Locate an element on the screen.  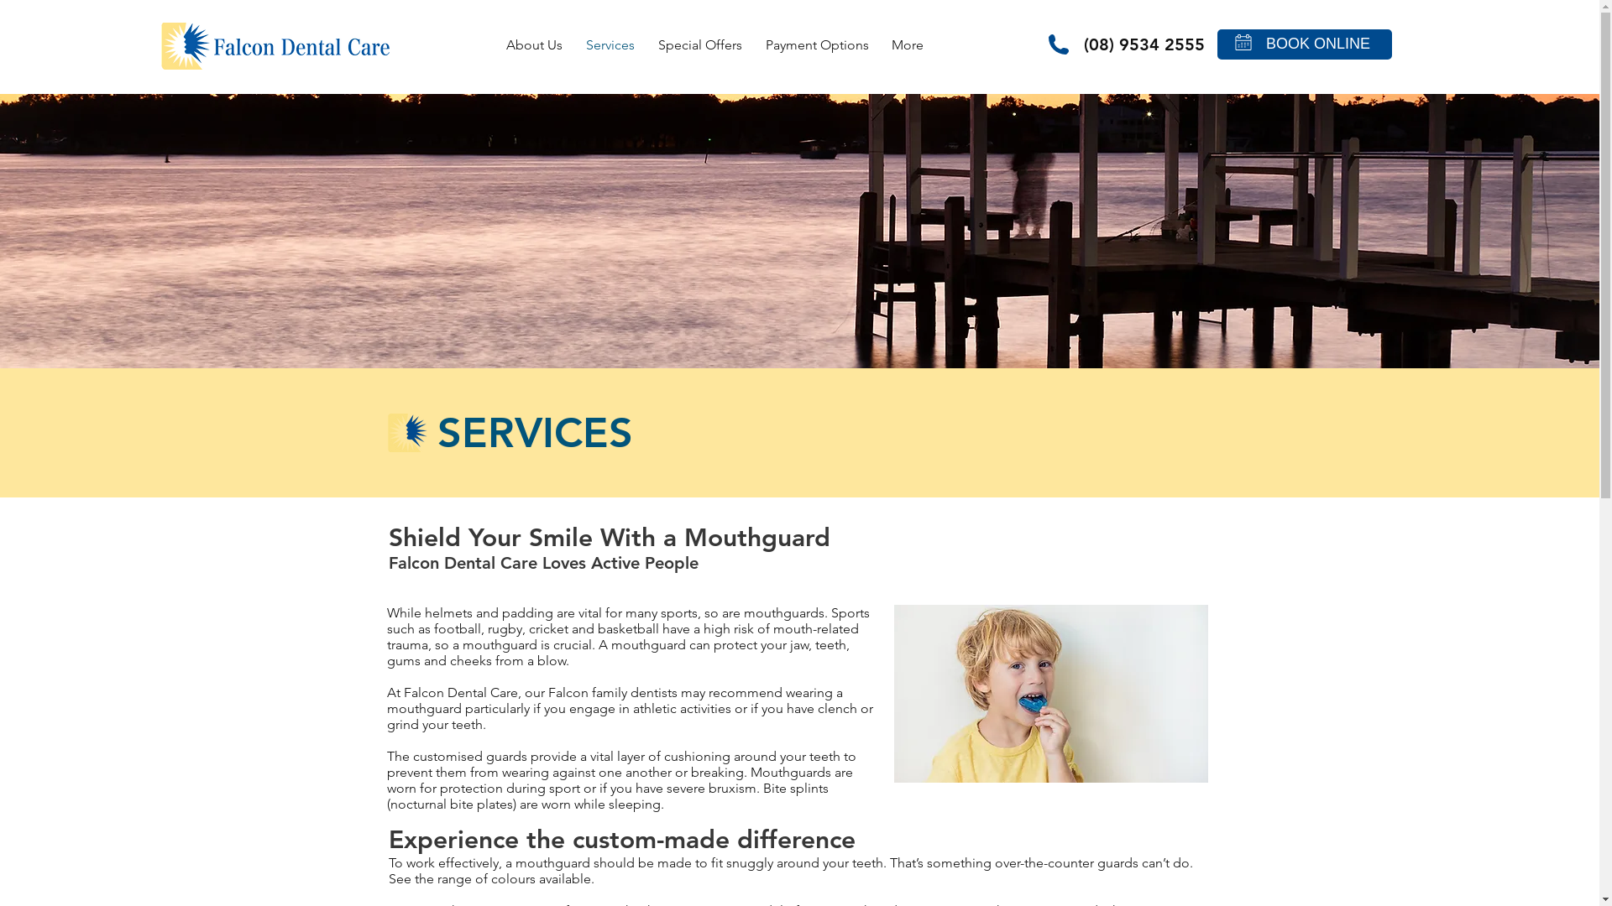
About Us is located at coordinates (534, 45).